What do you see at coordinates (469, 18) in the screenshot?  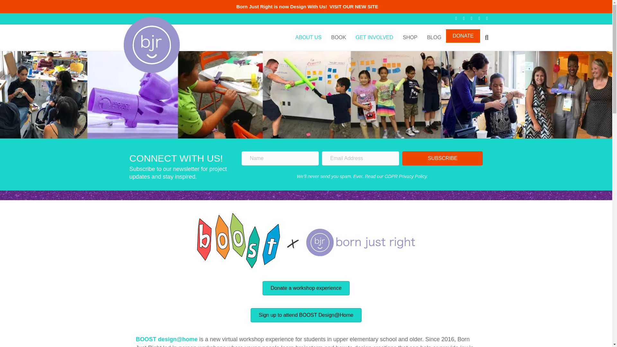 I see `Vimeo` at bounding box center [469, 18].